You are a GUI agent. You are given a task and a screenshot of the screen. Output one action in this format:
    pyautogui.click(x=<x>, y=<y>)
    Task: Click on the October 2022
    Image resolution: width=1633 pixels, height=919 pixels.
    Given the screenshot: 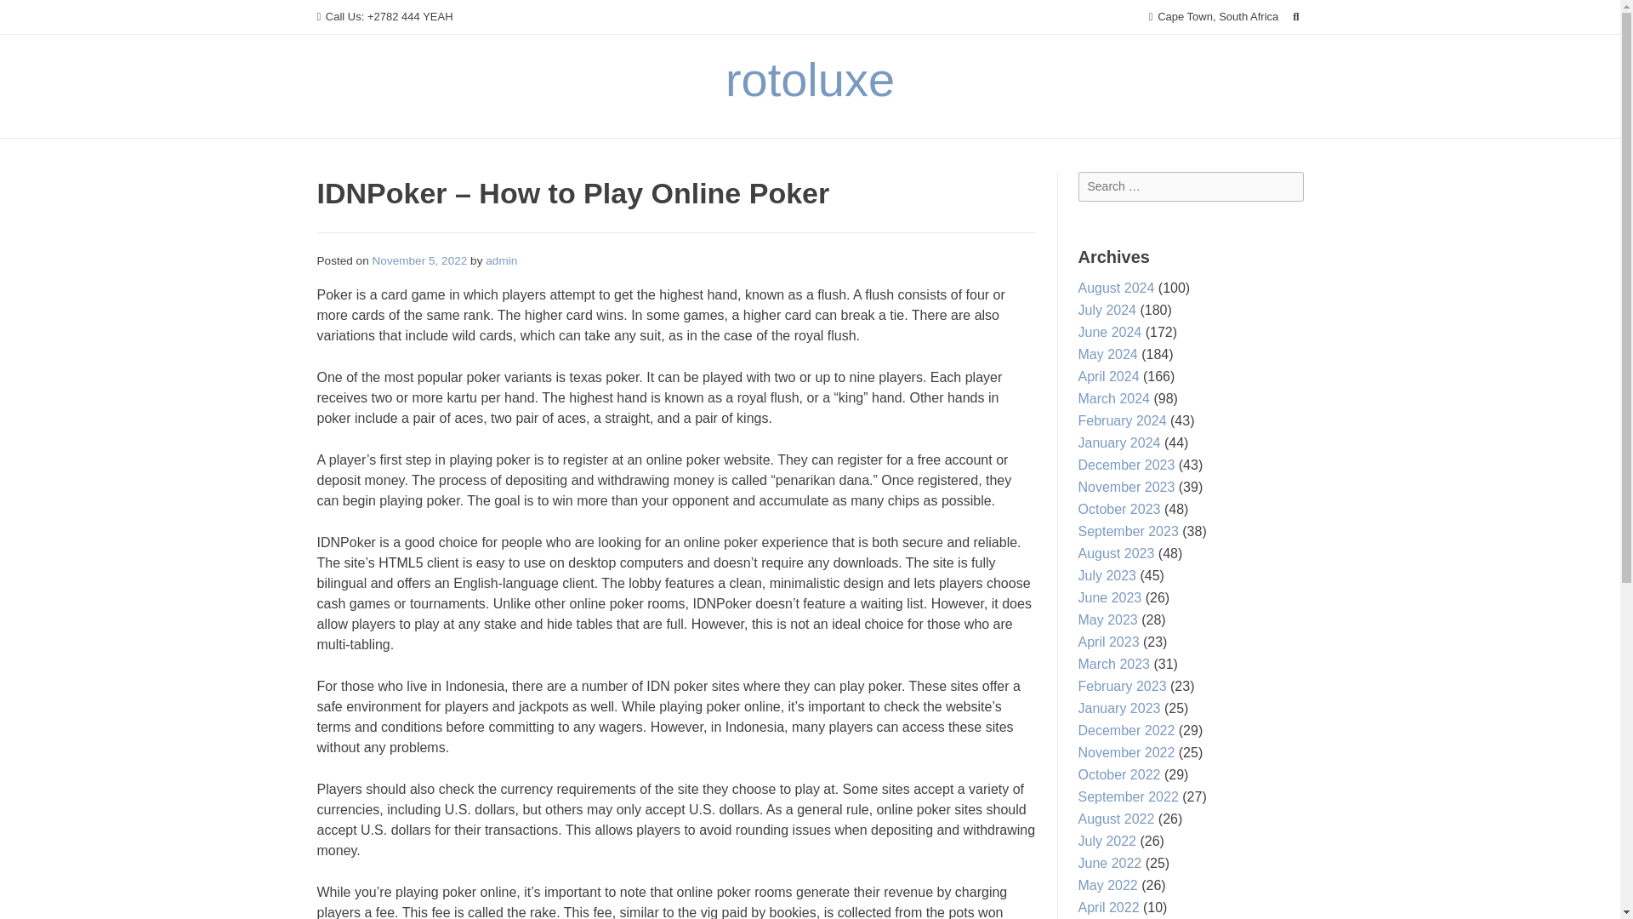 What is the action you would take?
    pyautogui.click(x=1119, y=774)
    